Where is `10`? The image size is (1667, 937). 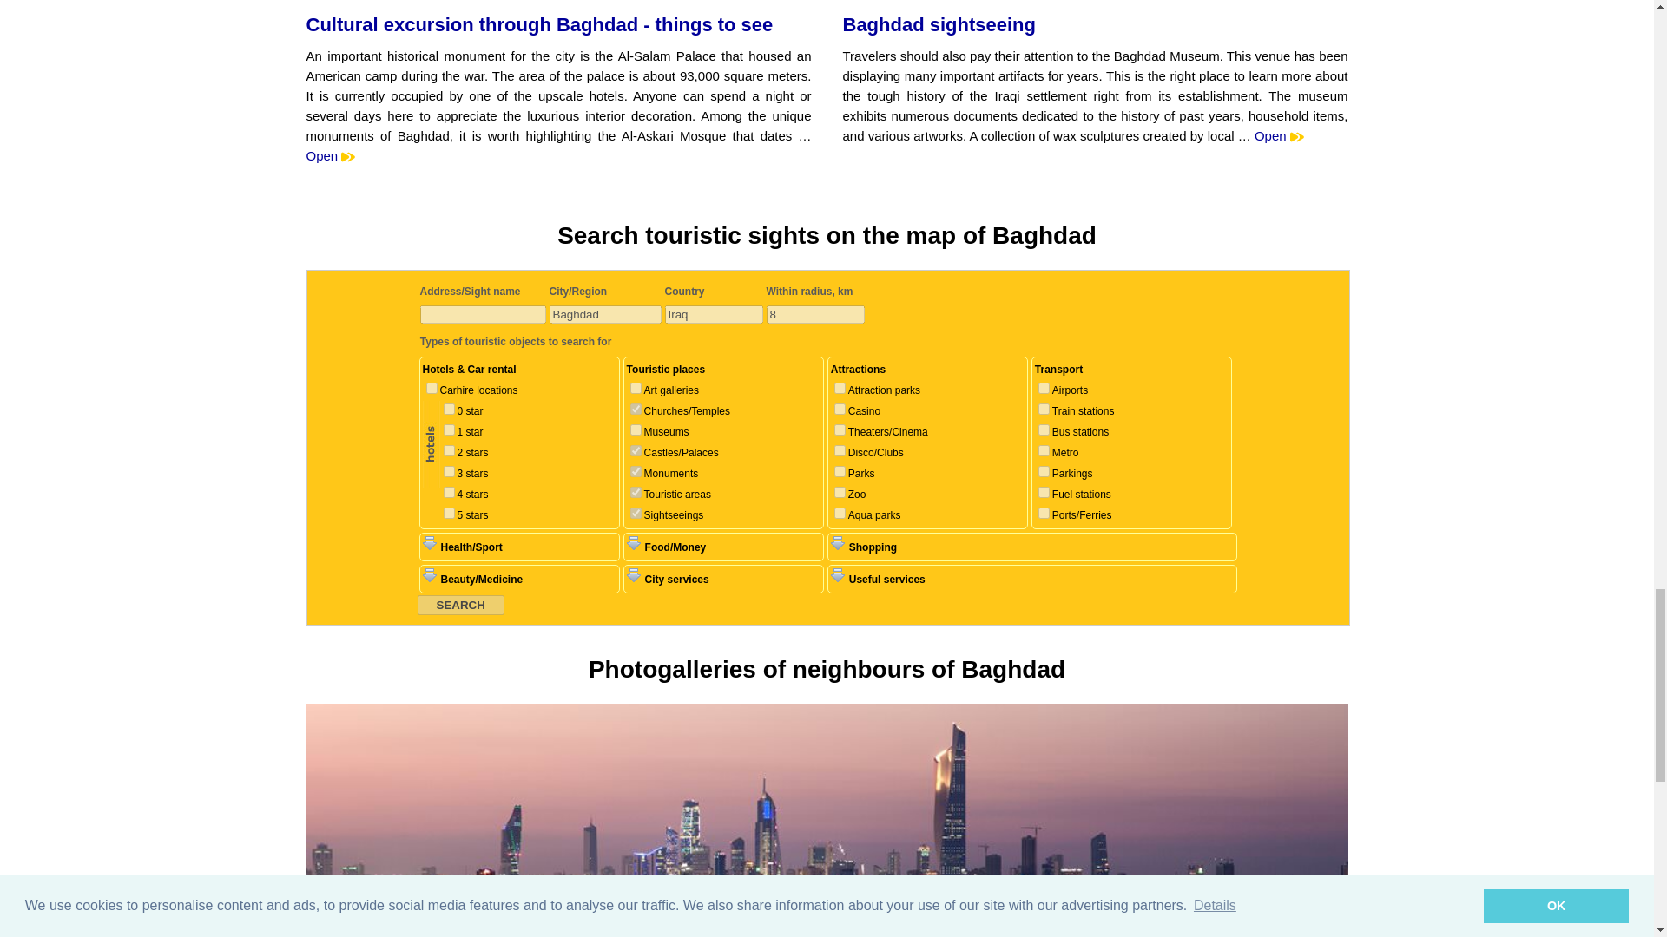 10 is located at coordinates (636, 430).